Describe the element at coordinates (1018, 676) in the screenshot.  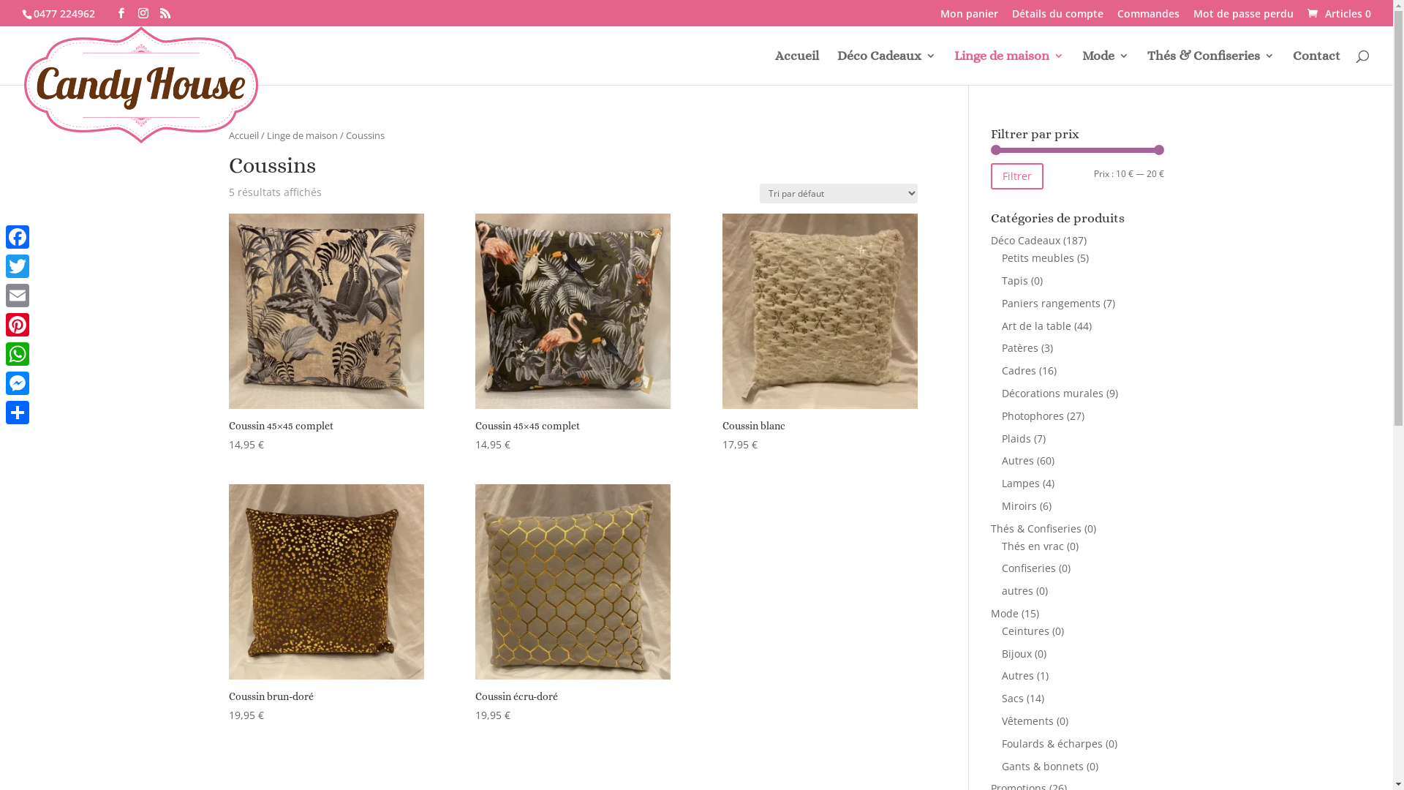
I see `Autres` at that location.